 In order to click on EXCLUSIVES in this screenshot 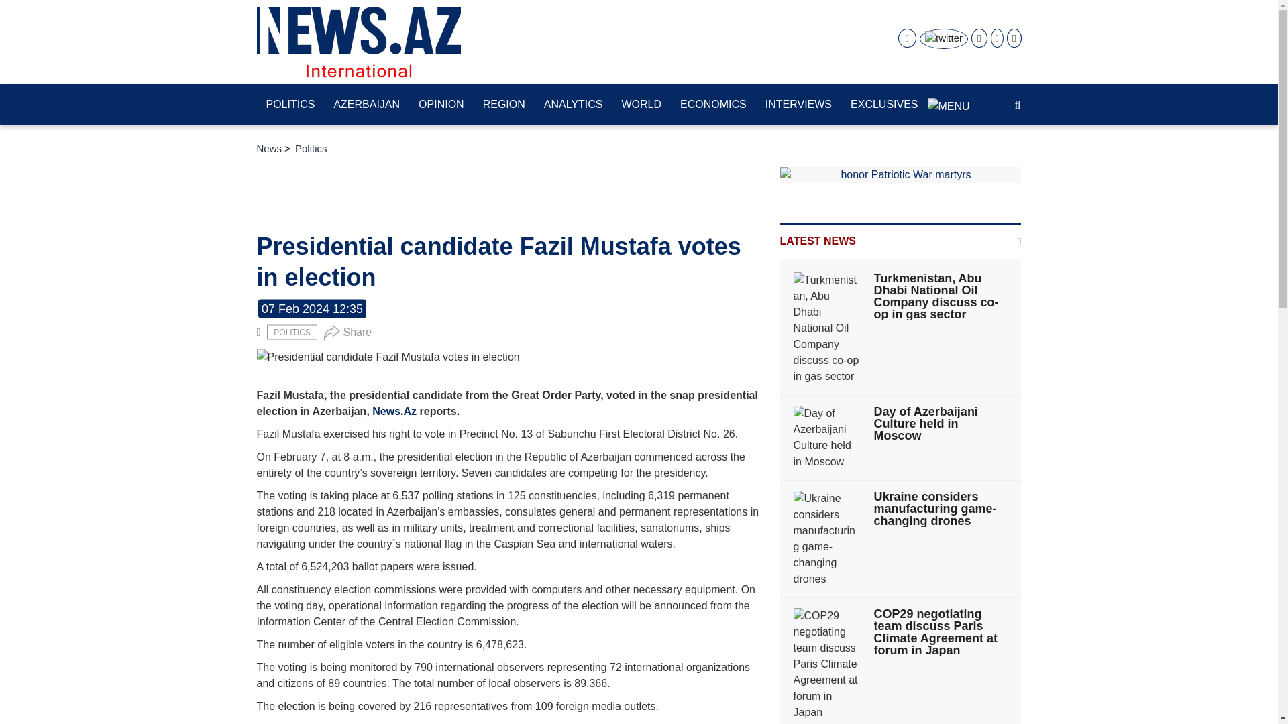, I will do `click(884, 105)`.